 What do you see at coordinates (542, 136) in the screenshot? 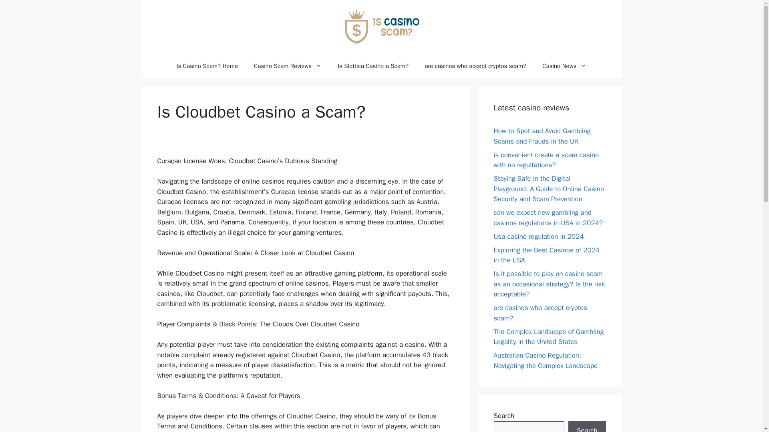
I see `How to Spot and Avoid Gambling Scams and Frauds in the UK` at bounding box center [542, 136].